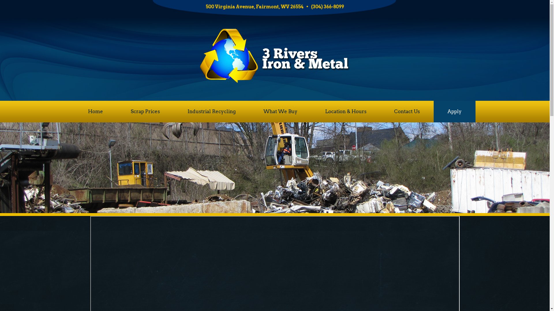 This screenshot has height=311, width=554. What do you see at coordinates (346, 112) in the screenshot?
I see `Location & Hours` at bounding box center [346, 112].